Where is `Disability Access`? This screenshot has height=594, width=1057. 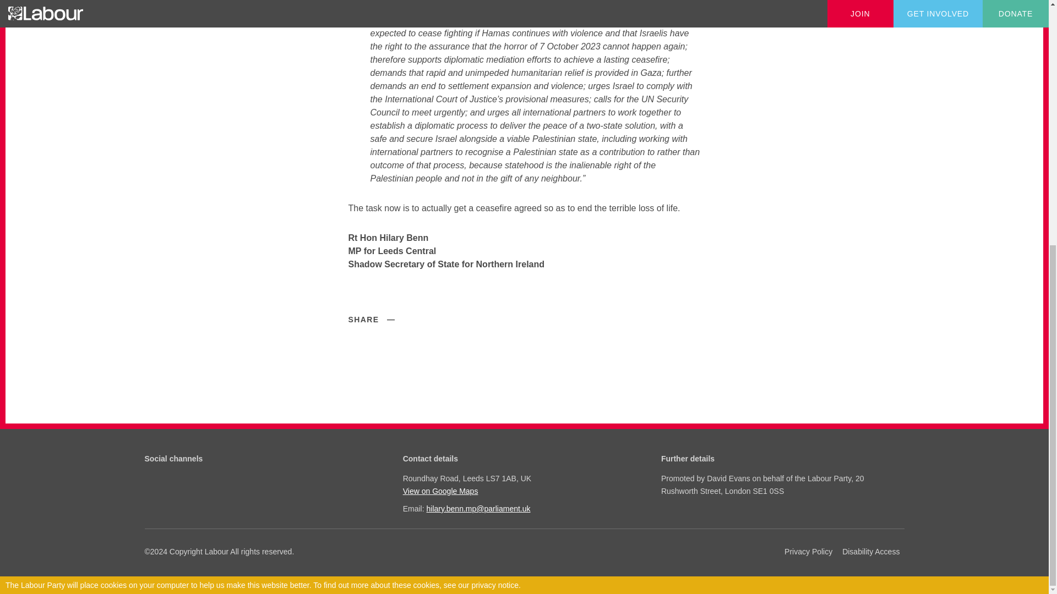 Disability Access is located at coordinates (871, 552).